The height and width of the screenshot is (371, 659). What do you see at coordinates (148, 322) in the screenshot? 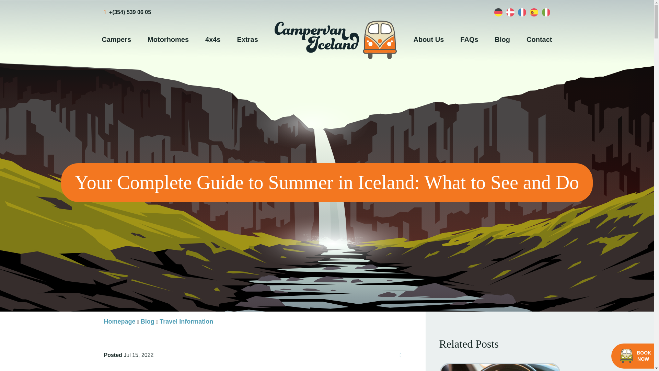
I see `Blog` at bounding box center [148, 322].